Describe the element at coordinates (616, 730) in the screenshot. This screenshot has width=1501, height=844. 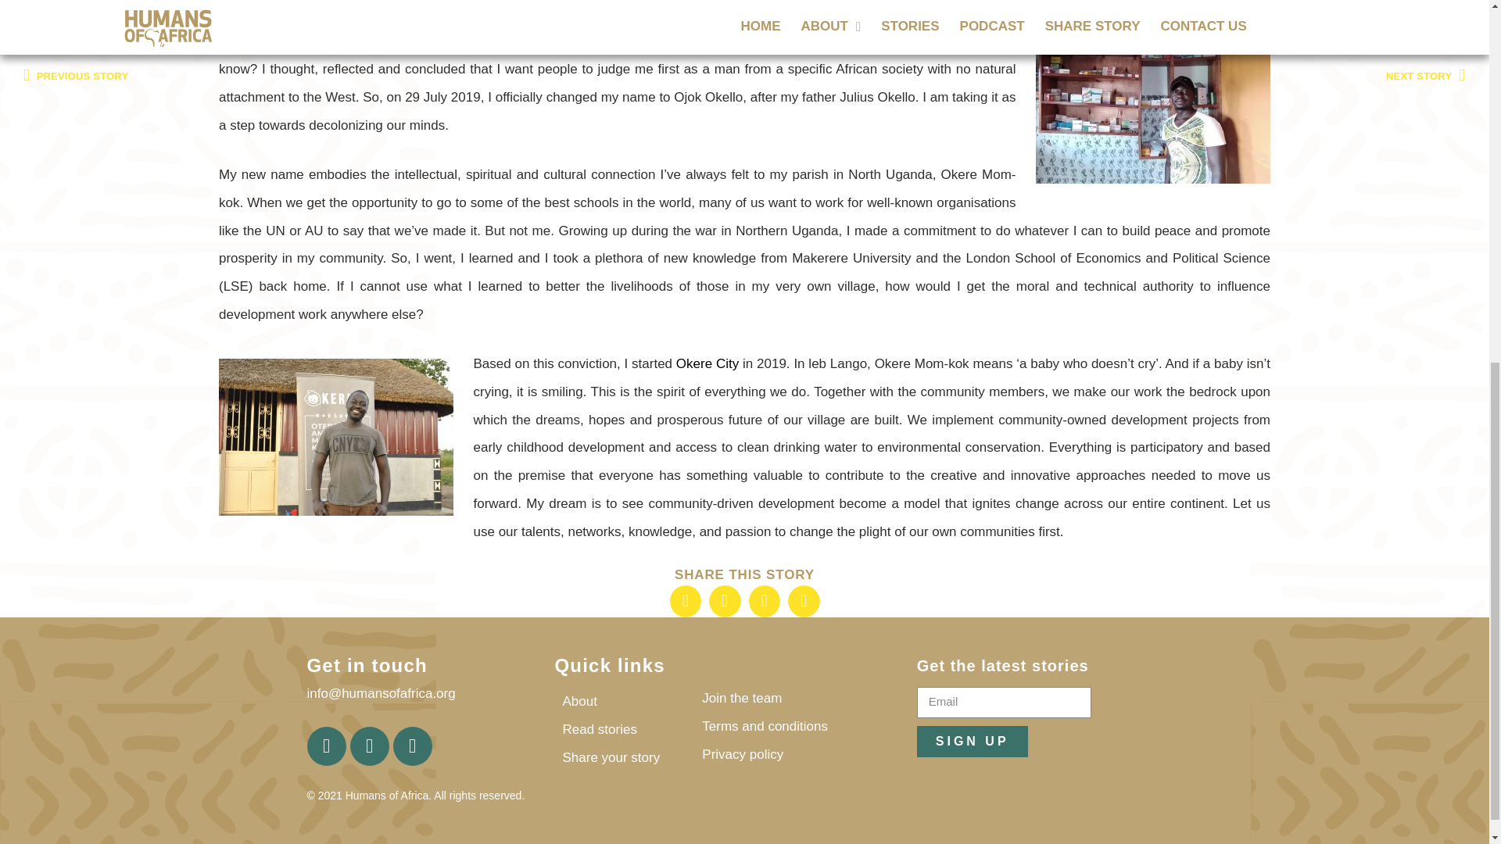
I see `Read stories` at that location.